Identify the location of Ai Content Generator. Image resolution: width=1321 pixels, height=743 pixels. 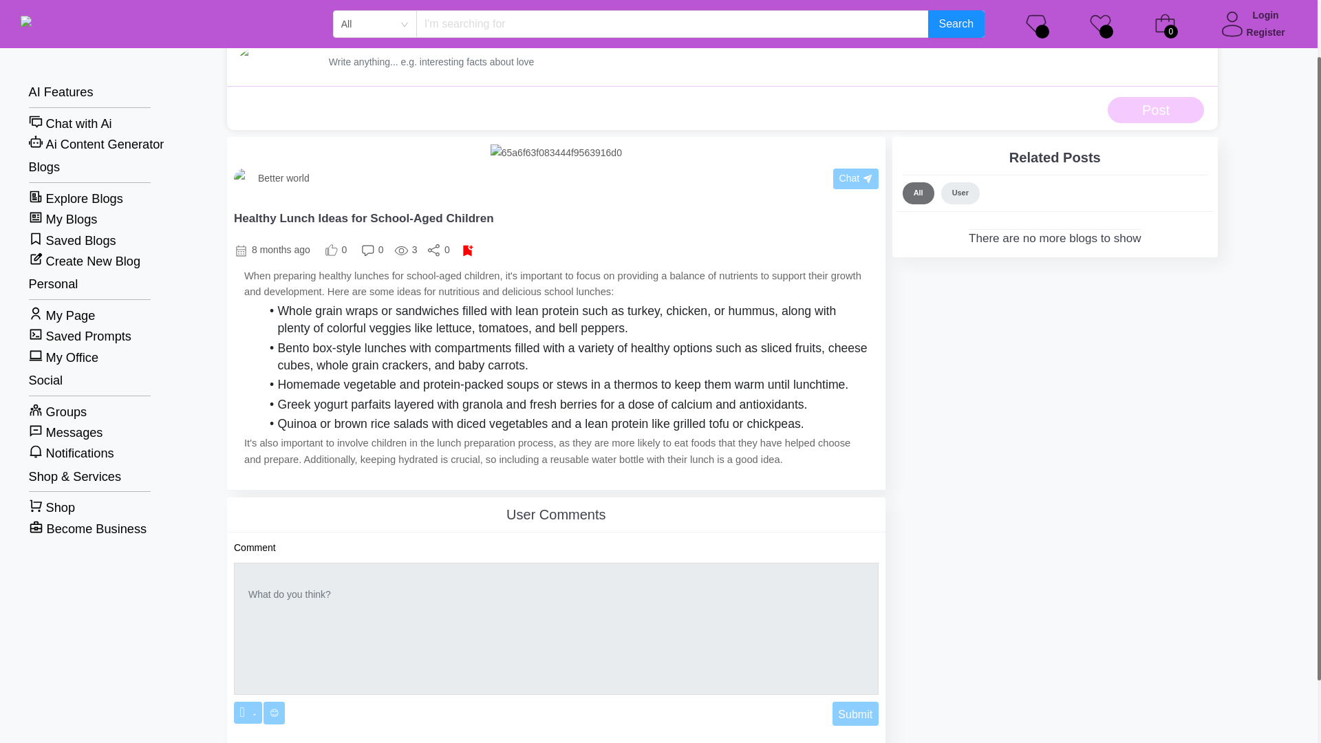
(96, 76).